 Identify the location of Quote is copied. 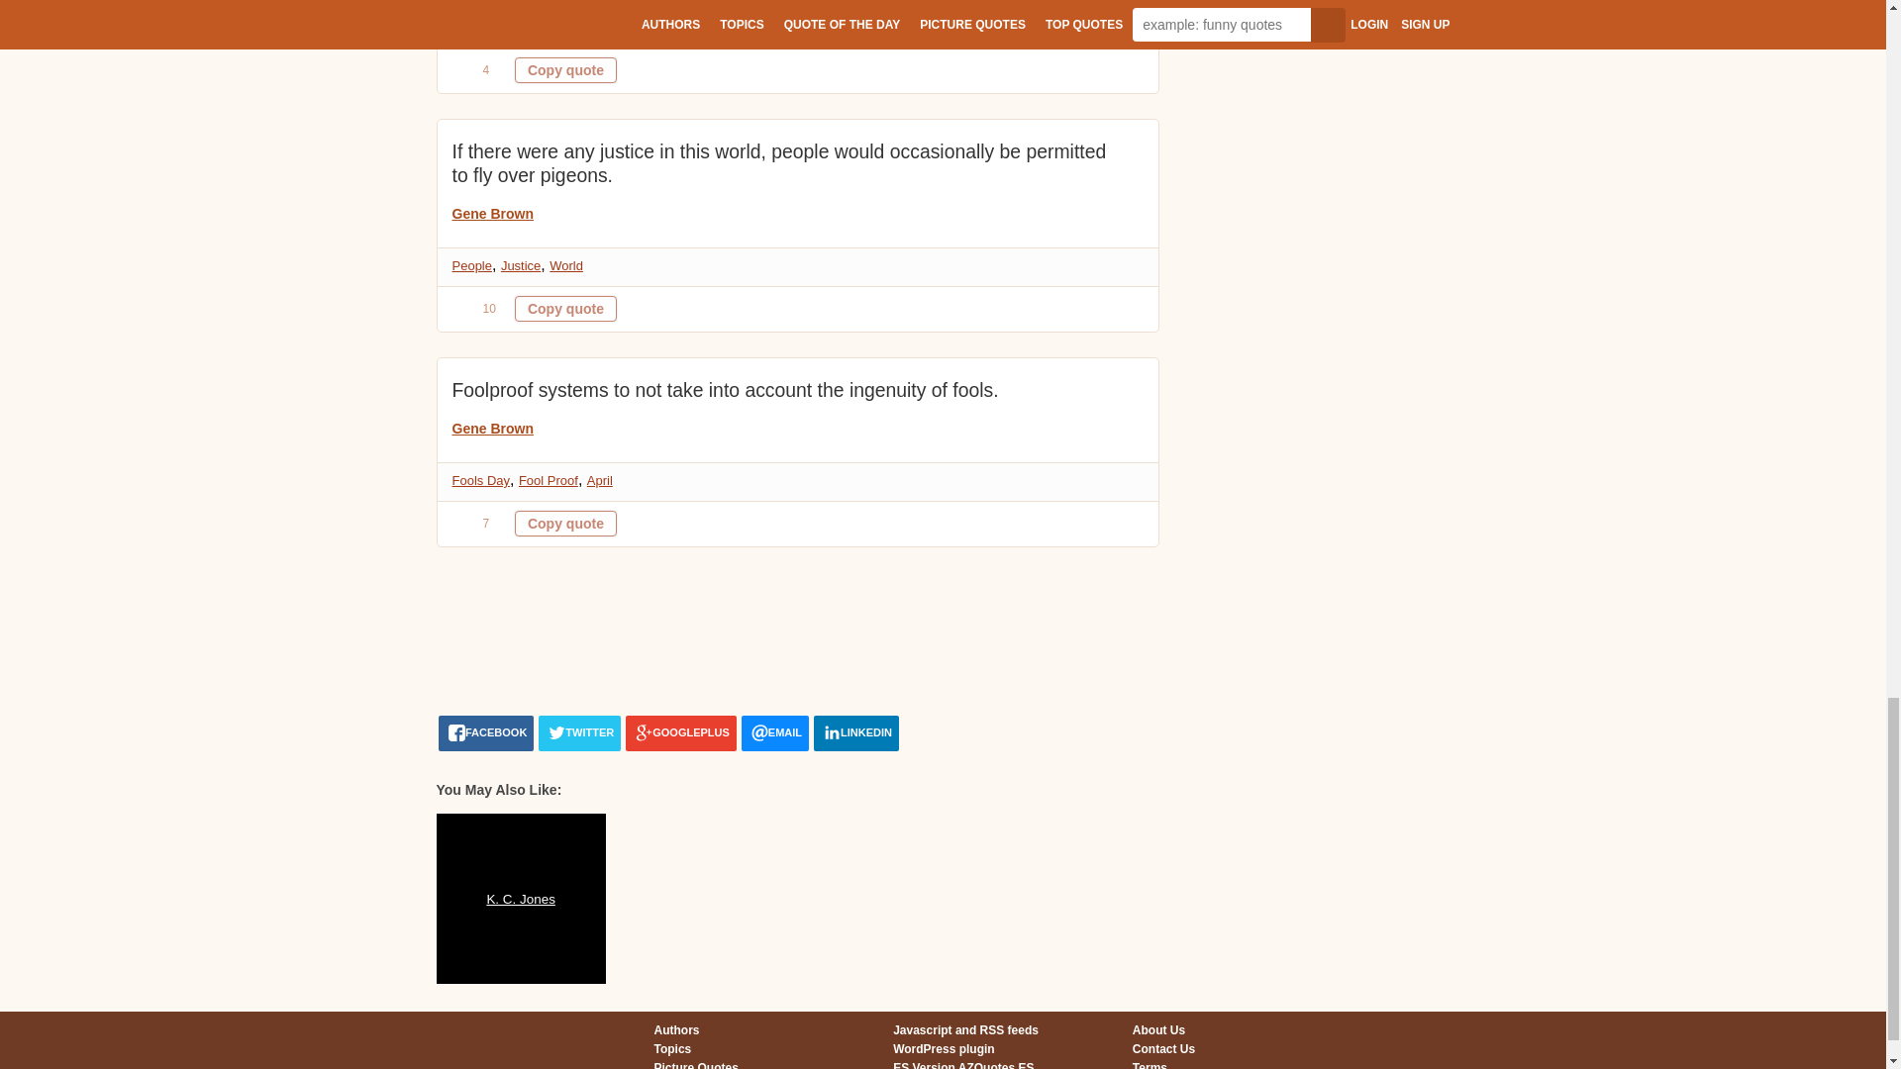
(565, 70).